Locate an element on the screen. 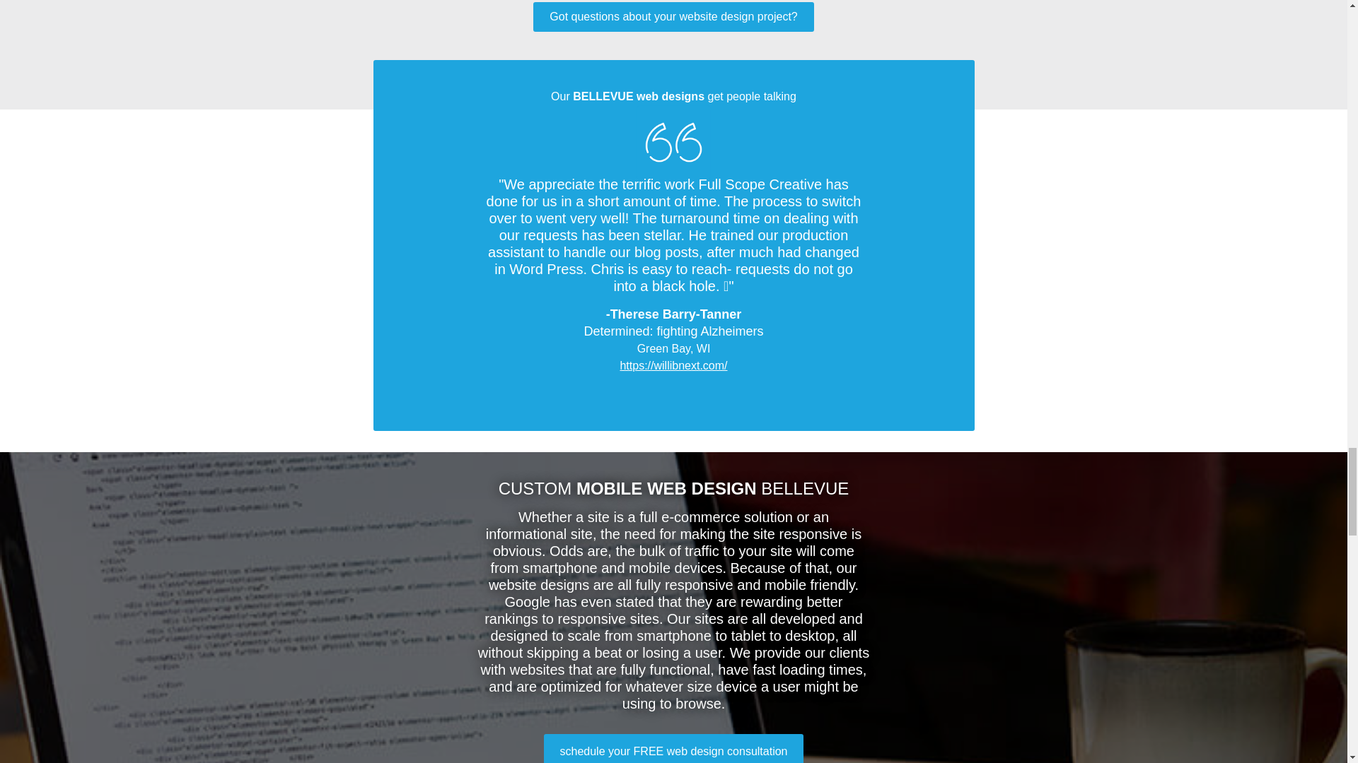 The image size is (1358, 763). schedule your FREE web design consultation is located at coordinates (673, 748).